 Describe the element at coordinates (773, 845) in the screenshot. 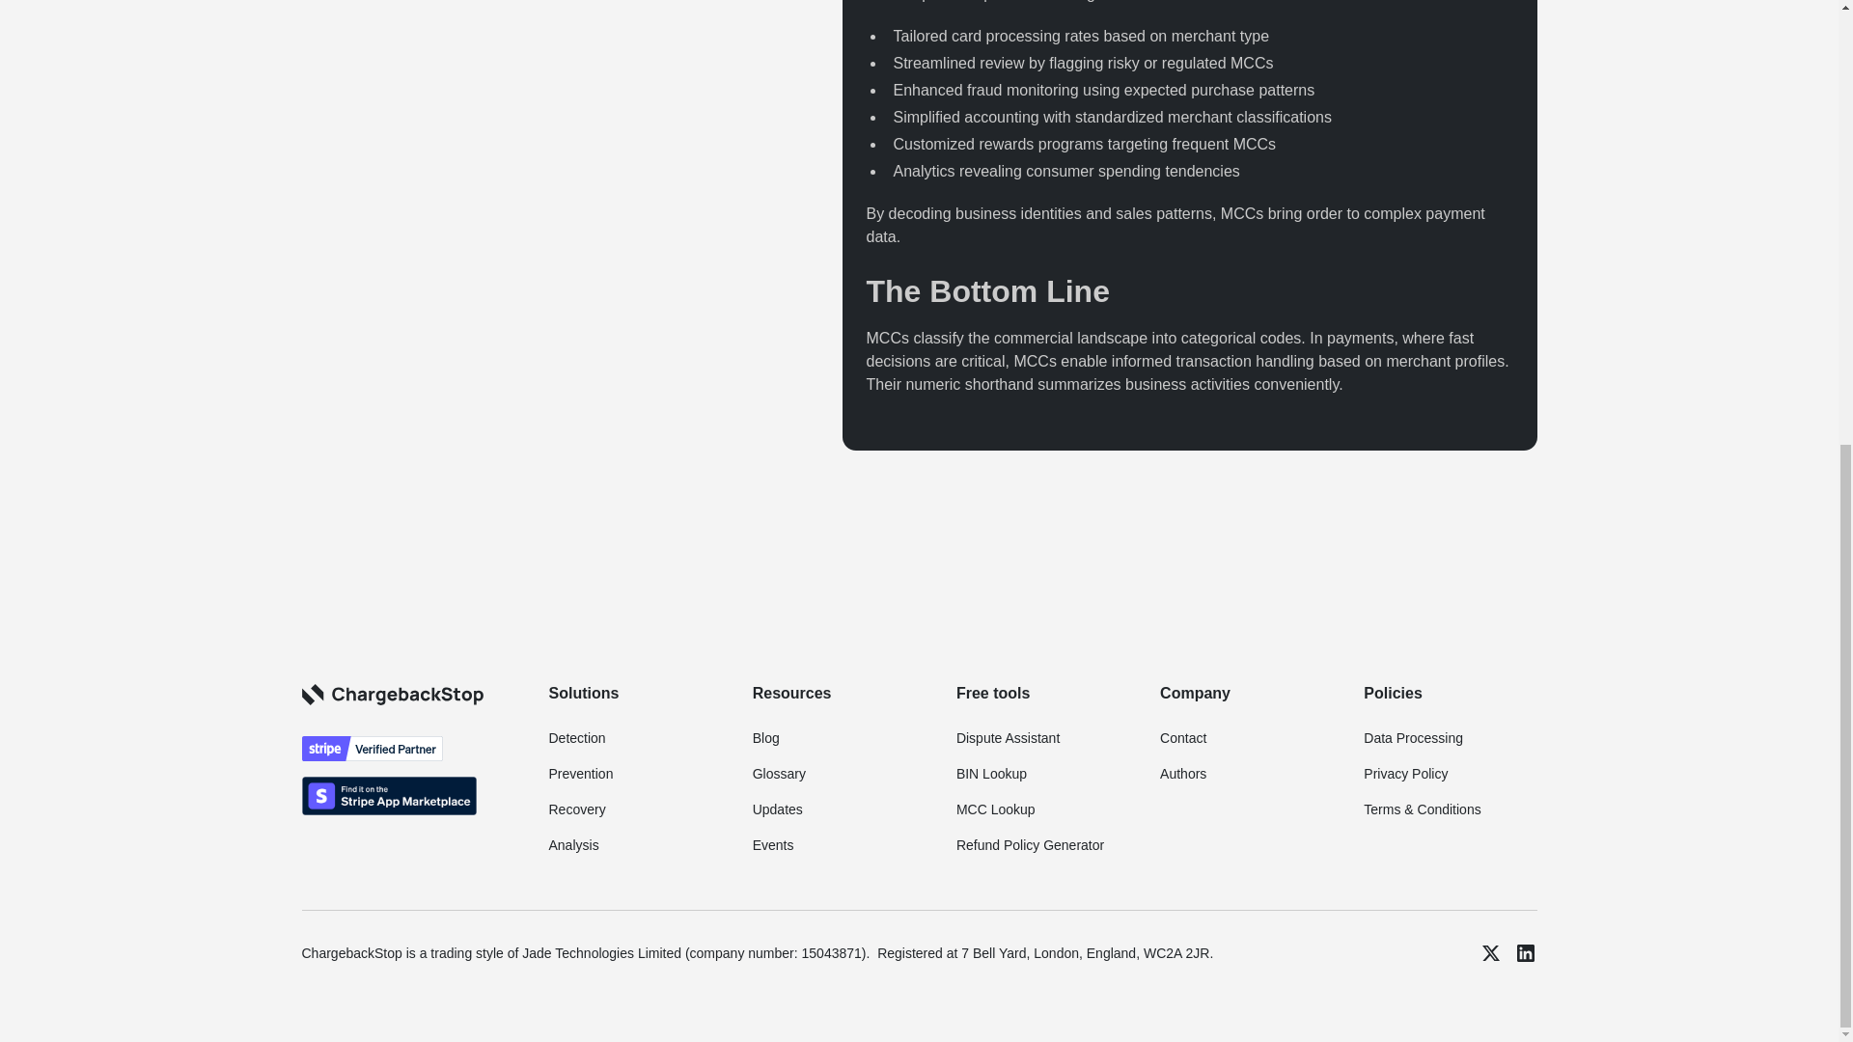

I see `Events` at that location.